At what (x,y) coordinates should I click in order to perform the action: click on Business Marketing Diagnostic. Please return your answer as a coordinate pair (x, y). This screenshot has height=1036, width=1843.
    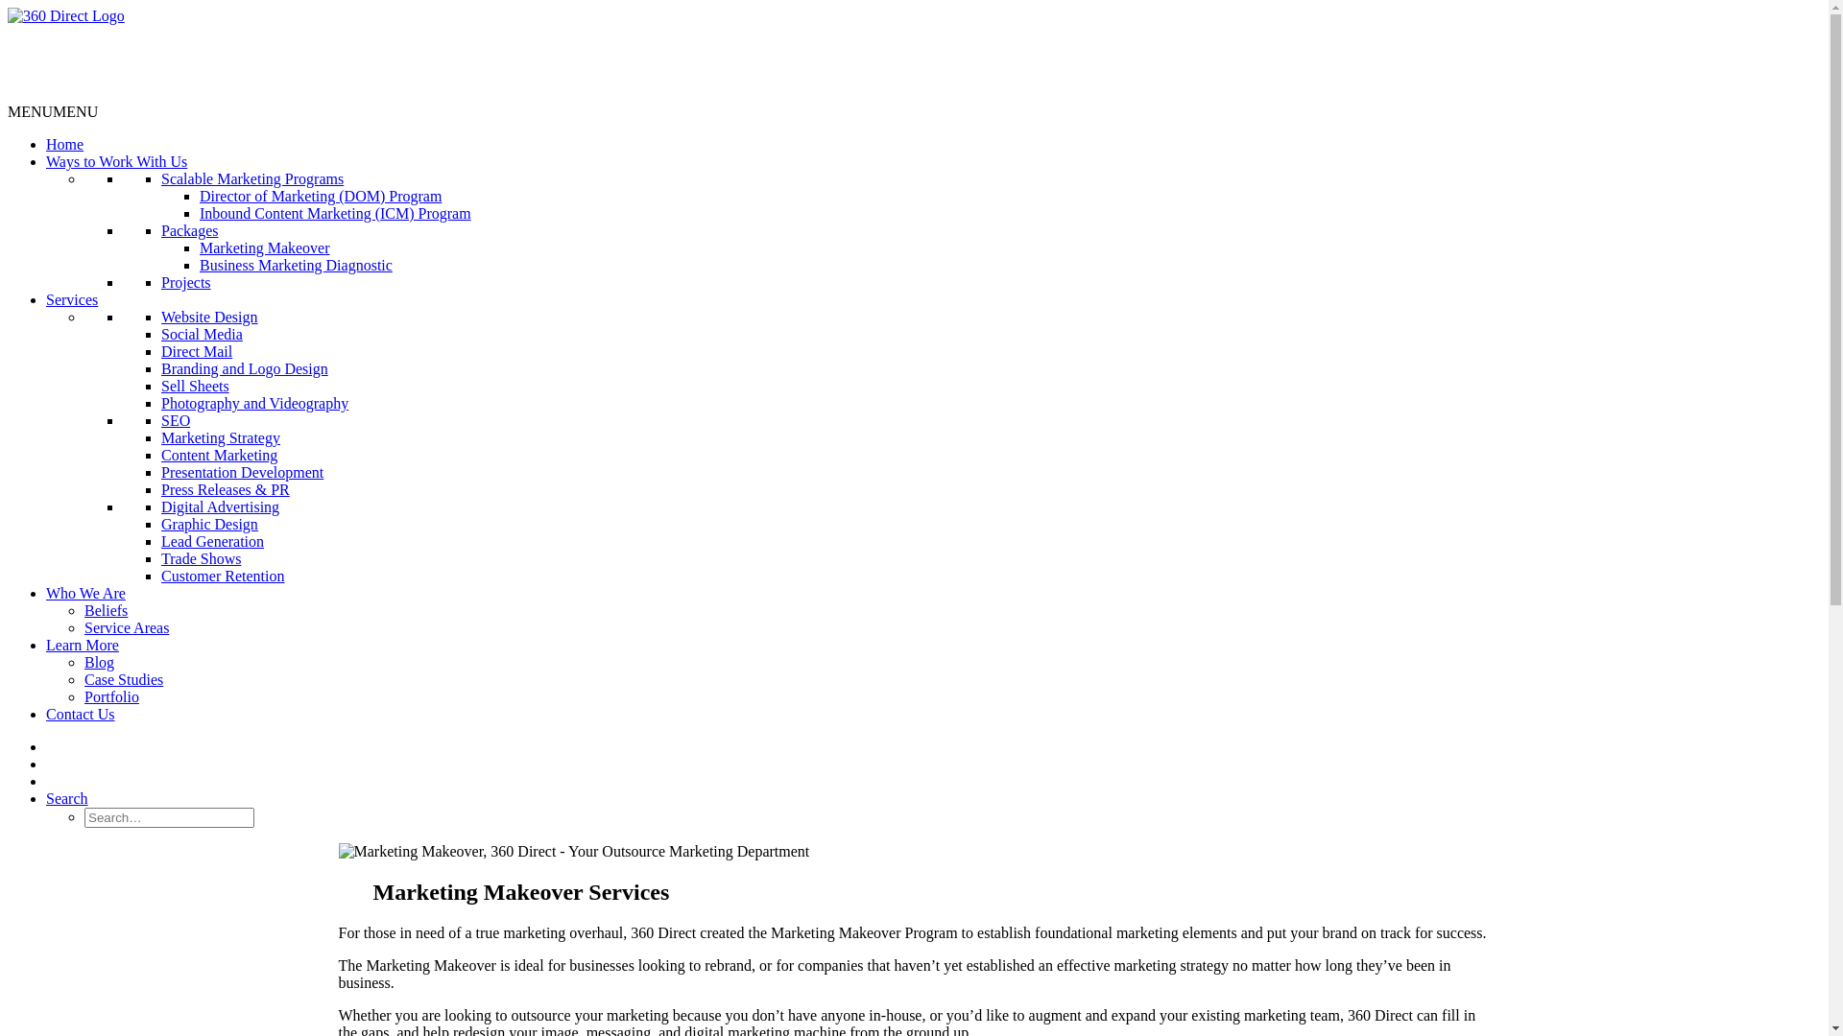
    Looking at the image, I should click on (296, 265).